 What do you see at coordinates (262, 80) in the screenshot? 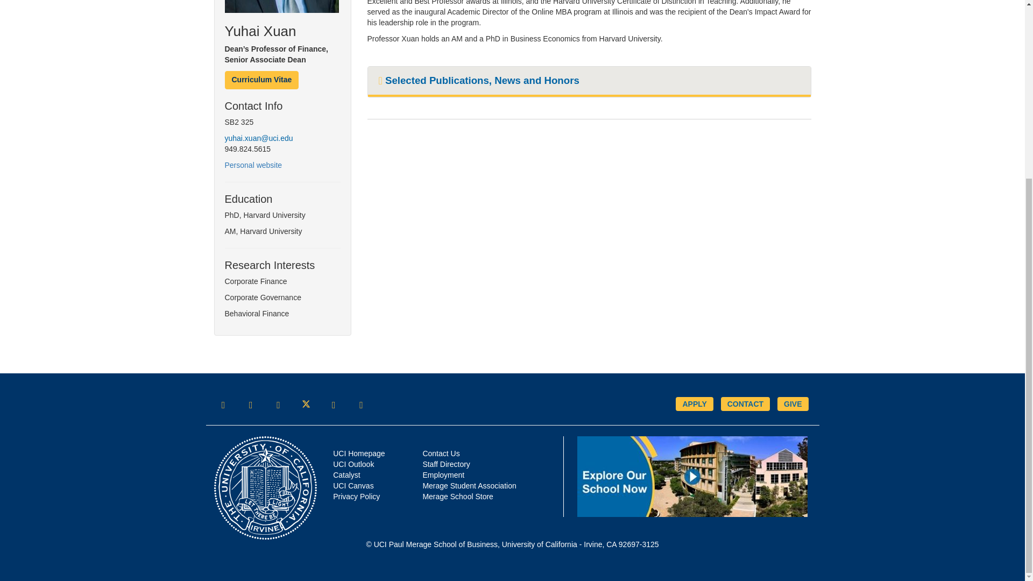
I see `Yuhai Xuan CV` at bounding box center [262, 80].